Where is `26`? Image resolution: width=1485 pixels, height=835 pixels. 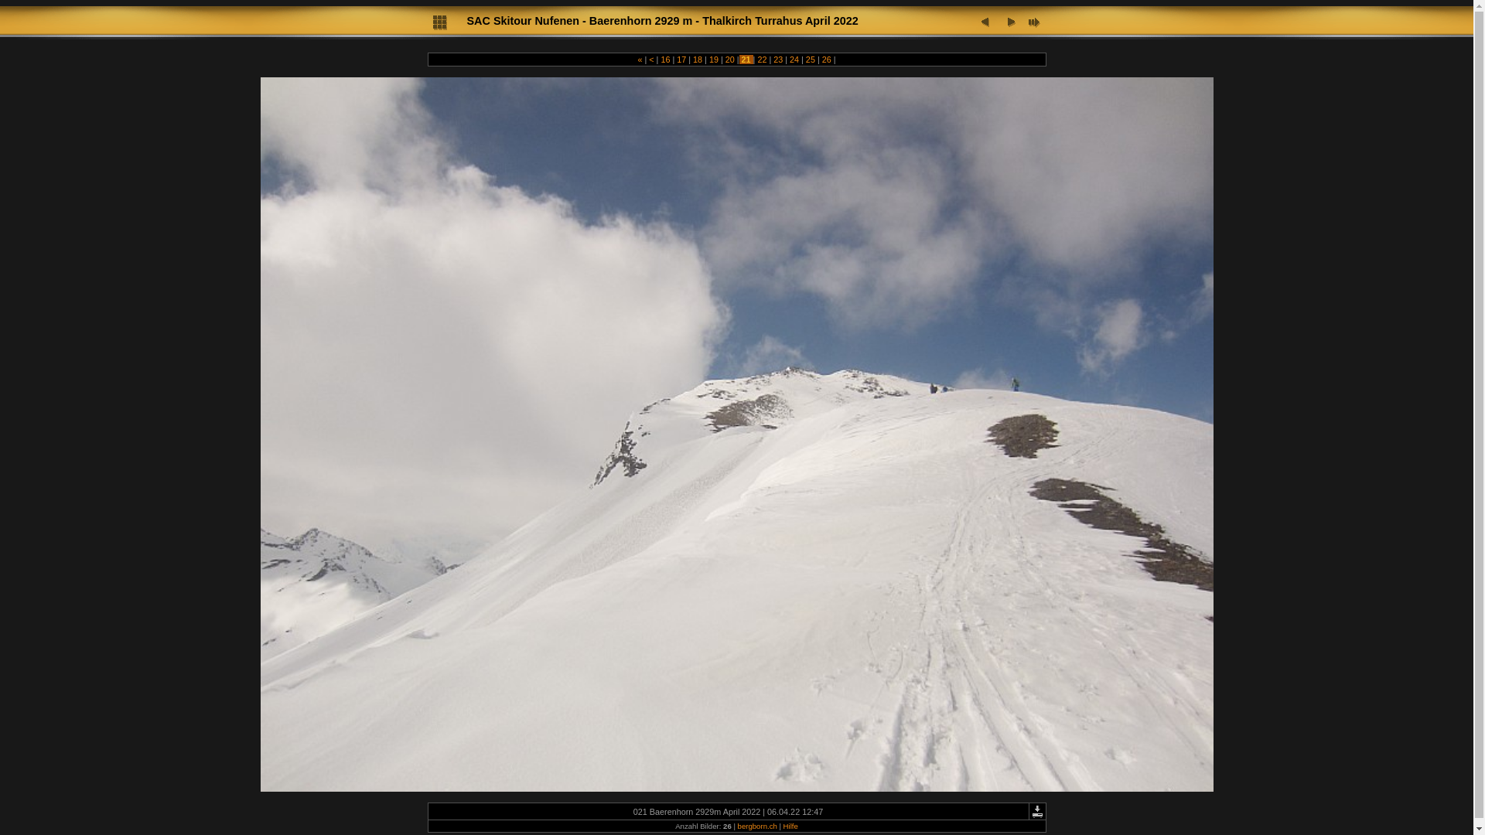
26 is located at coordinates (827, 60).